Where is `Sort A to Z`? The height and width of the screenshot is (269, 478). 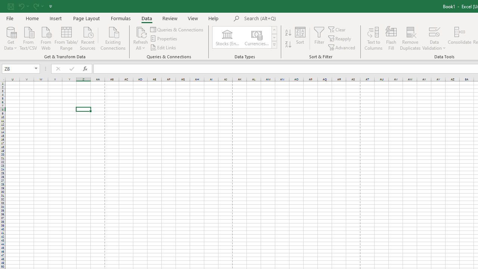 Sort A to Z is located at coordinates (288, 33).